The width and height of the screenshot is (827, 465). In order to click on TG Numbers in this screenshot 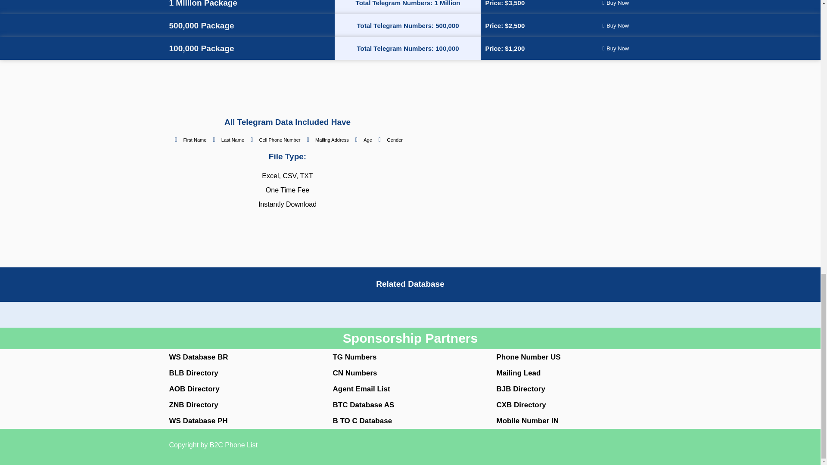, I will do `click(354, 357)`.